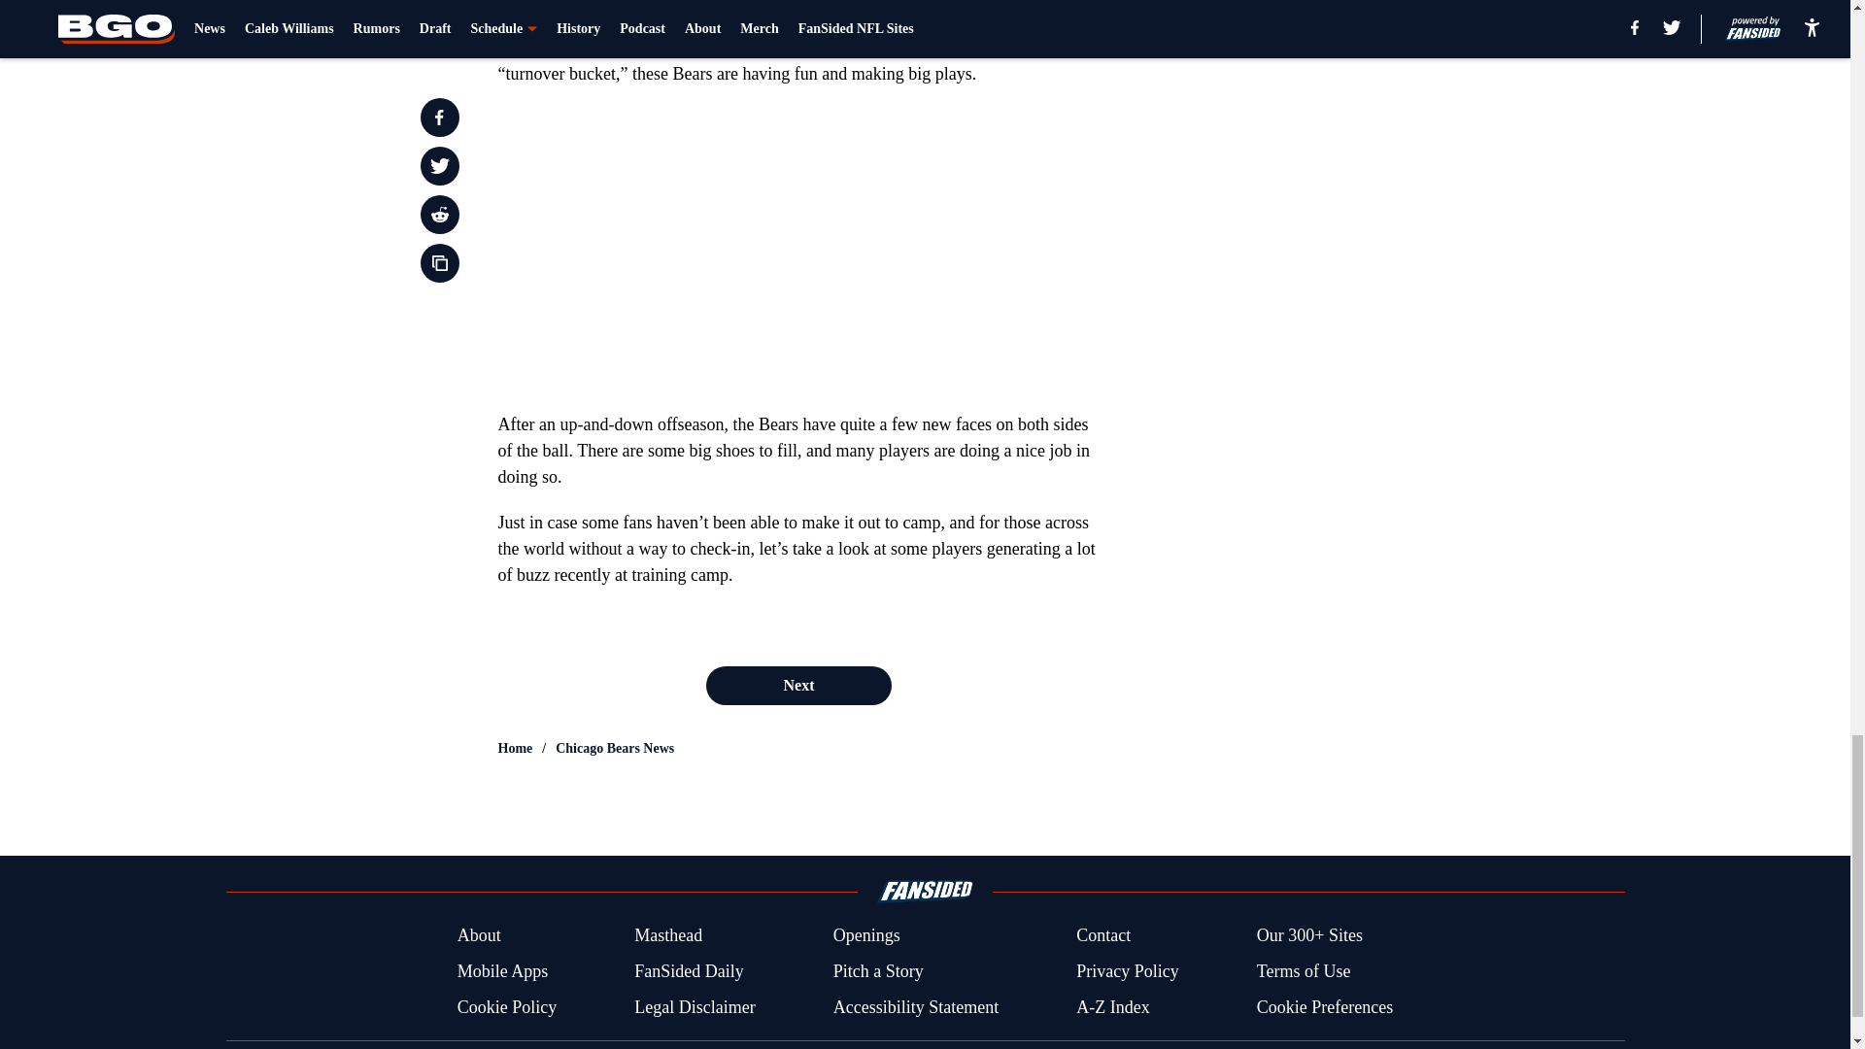 This screenshot has height=1049, width=1865. What do you see at coordinates (614, 748) in the screenshot?
I see `Chicago Bears News` at bounding box center [614, 748].